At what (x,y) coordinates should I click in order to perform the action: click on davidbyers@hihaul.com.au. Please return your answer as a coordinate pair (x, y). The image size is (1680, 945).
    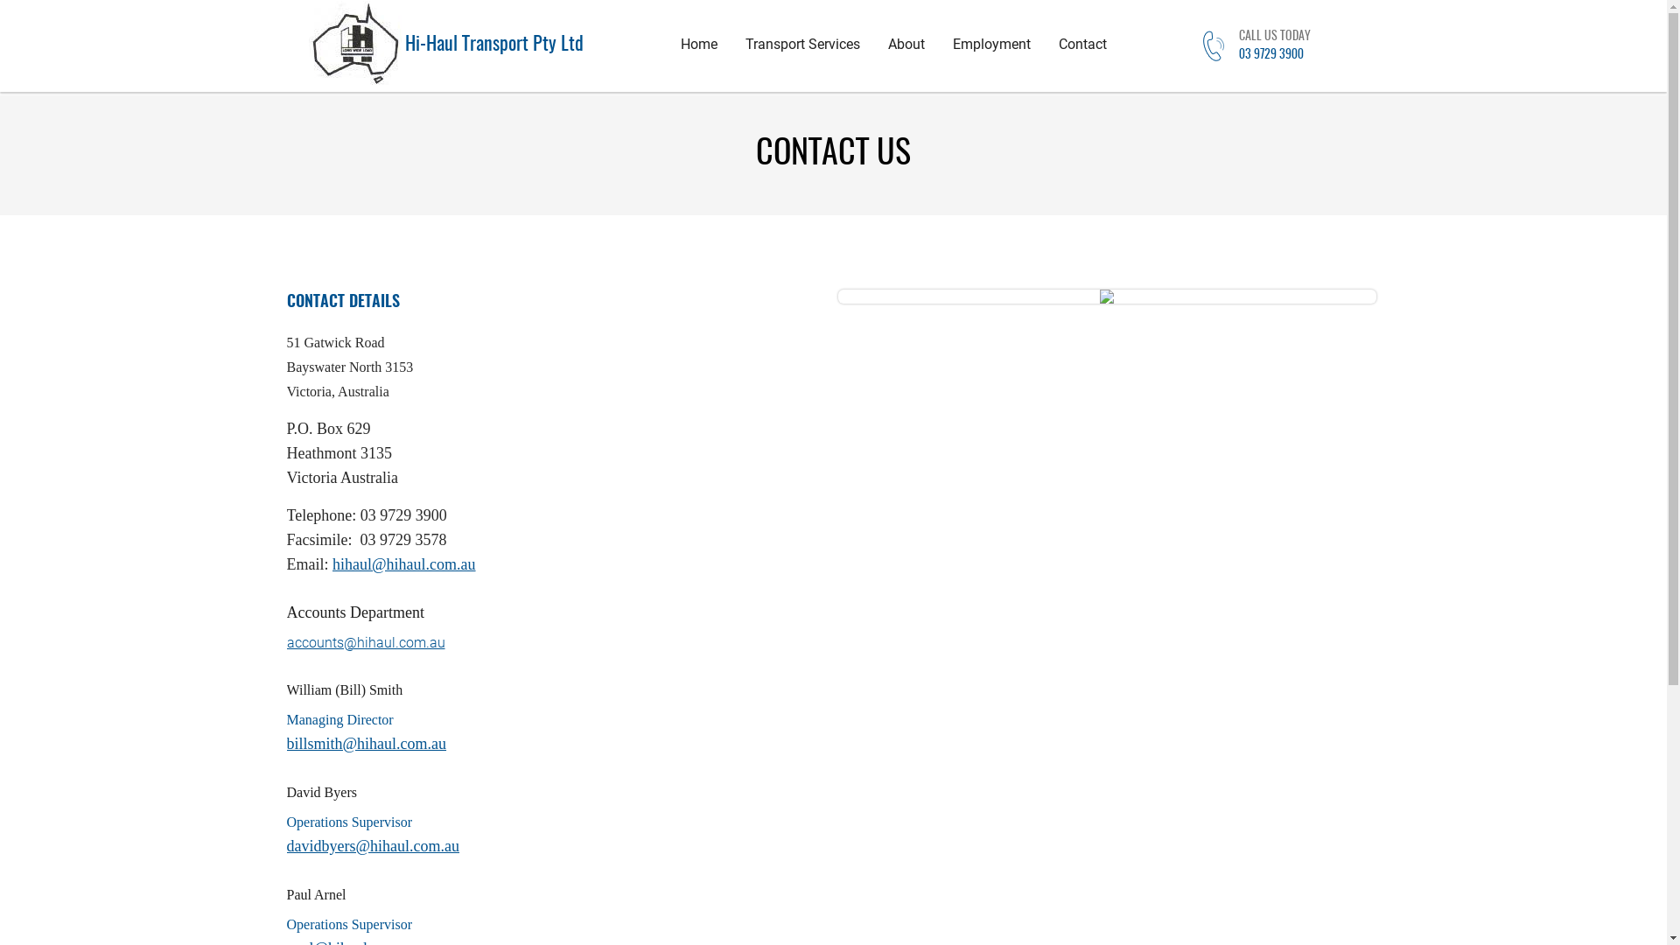
    Looking at the image, I should click on (374, 846).